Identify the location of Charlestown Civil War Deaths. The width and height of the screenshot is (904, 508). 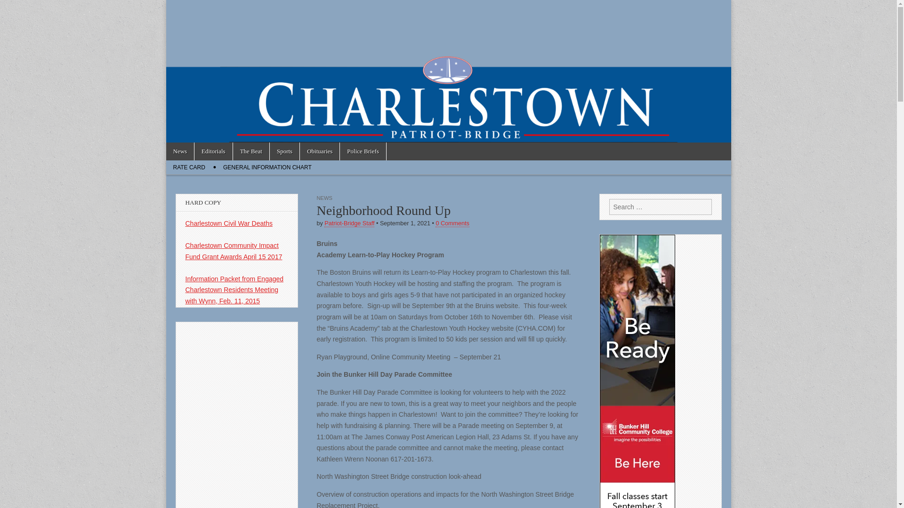
(229, 223).